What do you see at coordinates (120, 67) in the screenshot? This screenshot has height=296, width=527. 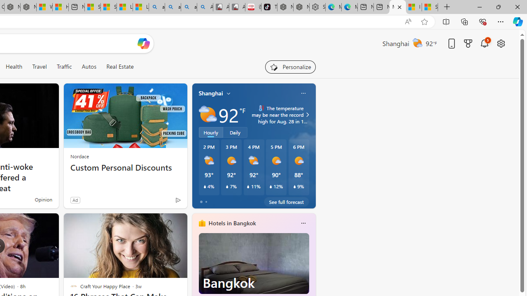 I see `Real Estate` at bounding box center [120, 67].